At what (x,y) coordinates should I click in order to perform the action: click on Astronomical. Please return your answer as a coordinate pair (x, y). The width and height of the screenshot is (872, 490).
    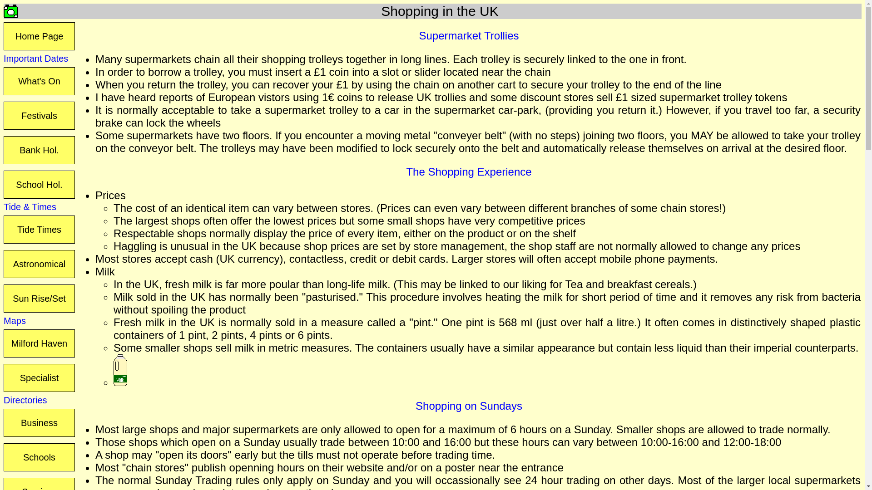
    Looking at the image, I should click on (39, 264).